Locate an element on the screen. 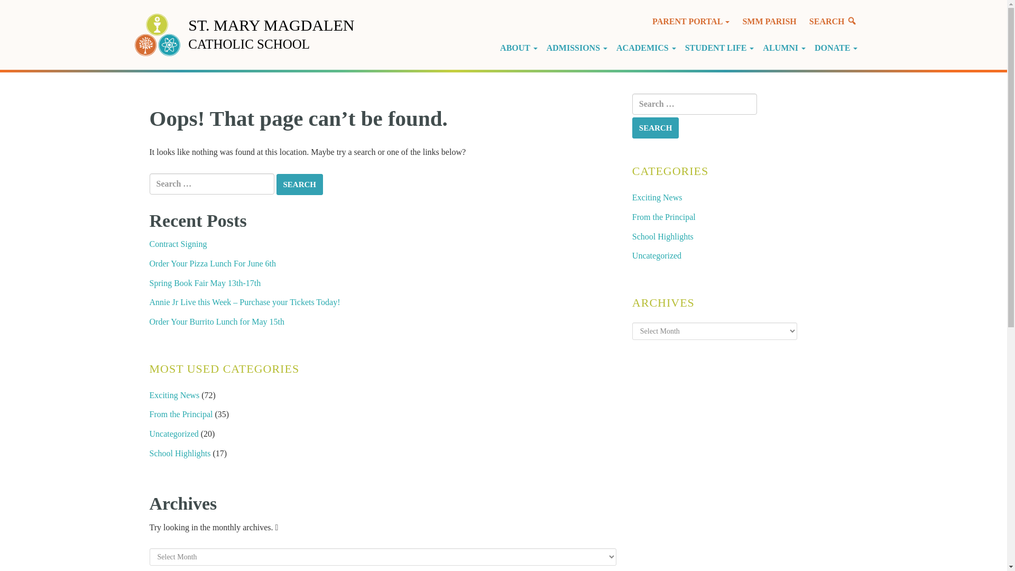 Image resolution: width=1015 pixels, height=571 pixels. SMM PARISH is located at coordinates (769, 21).